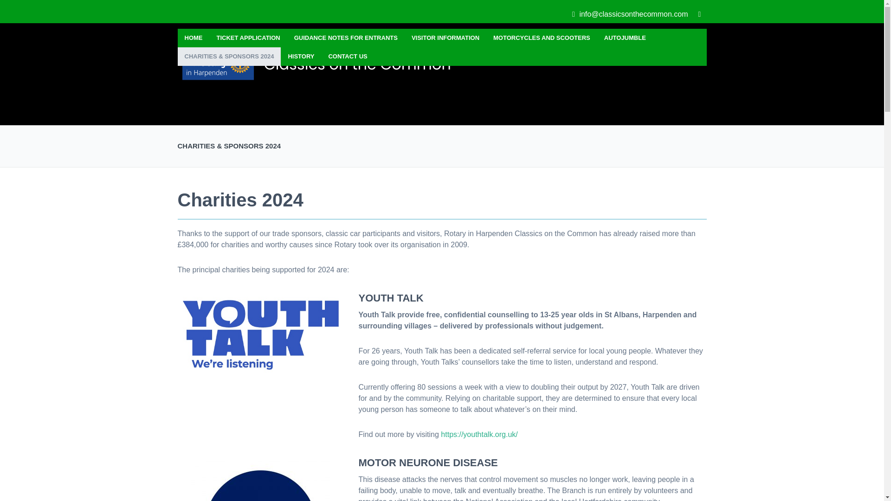  Describe the element at coordinates (542, 38) in the screenshot. I see `MOTORCYCLES AND SCOOTERS` at that location.